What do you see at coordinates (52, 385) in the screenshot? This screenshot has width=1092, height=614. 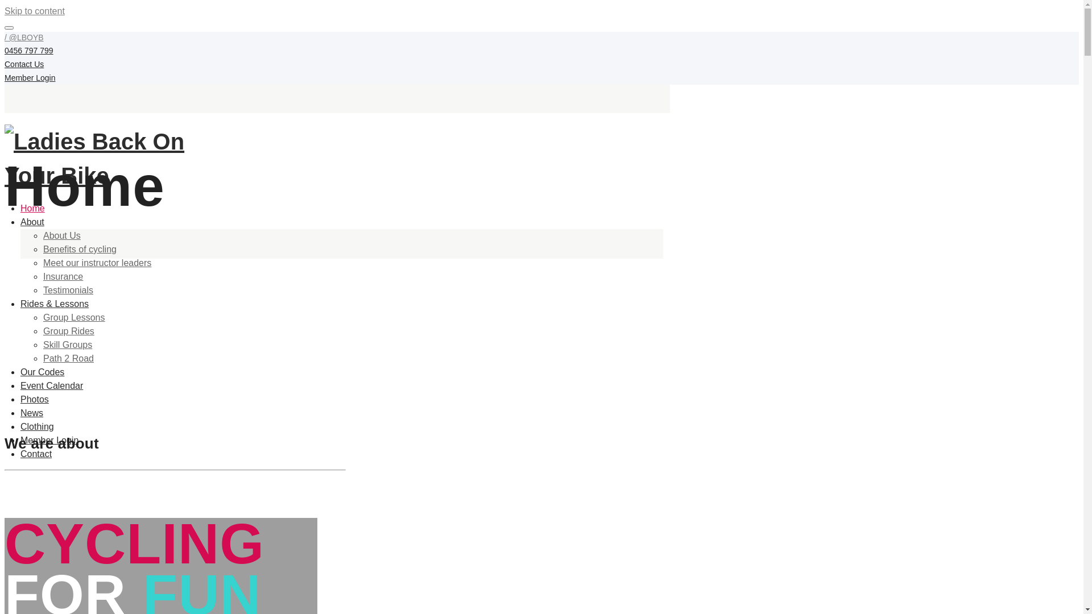 I see `Event Calendar` at bounding box center [52, 385].